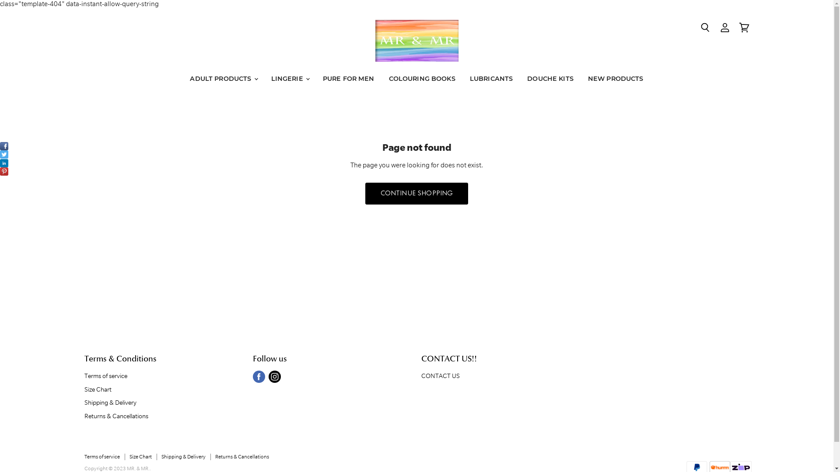 Image resolution: width=840 pixels, height=472 pixels. What do you see at coordinates (242, 457) in the screenshot?
I see `Returns & Cancellations` at bounding box center [242, 457].